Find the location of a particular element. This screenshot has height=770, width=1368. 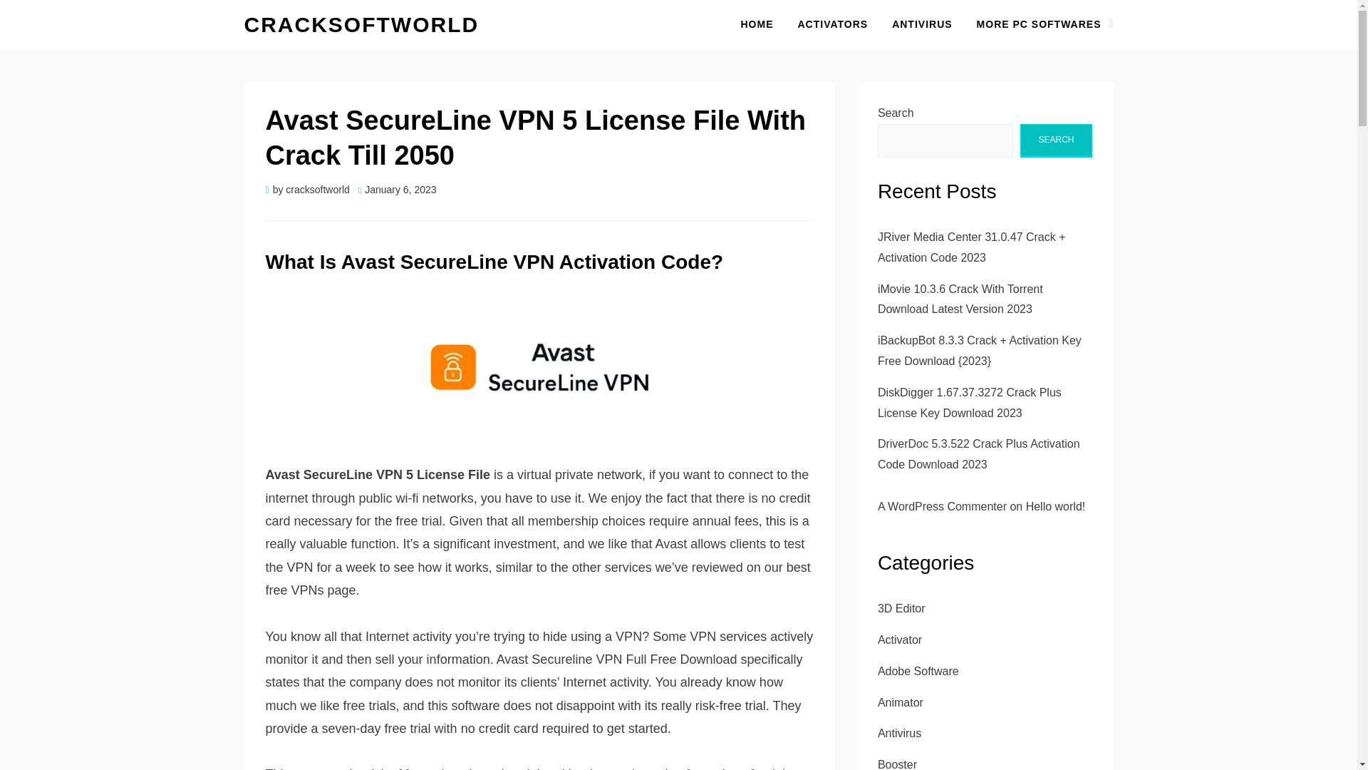

ANTIVIRUS is located at coordinates (922, 24).